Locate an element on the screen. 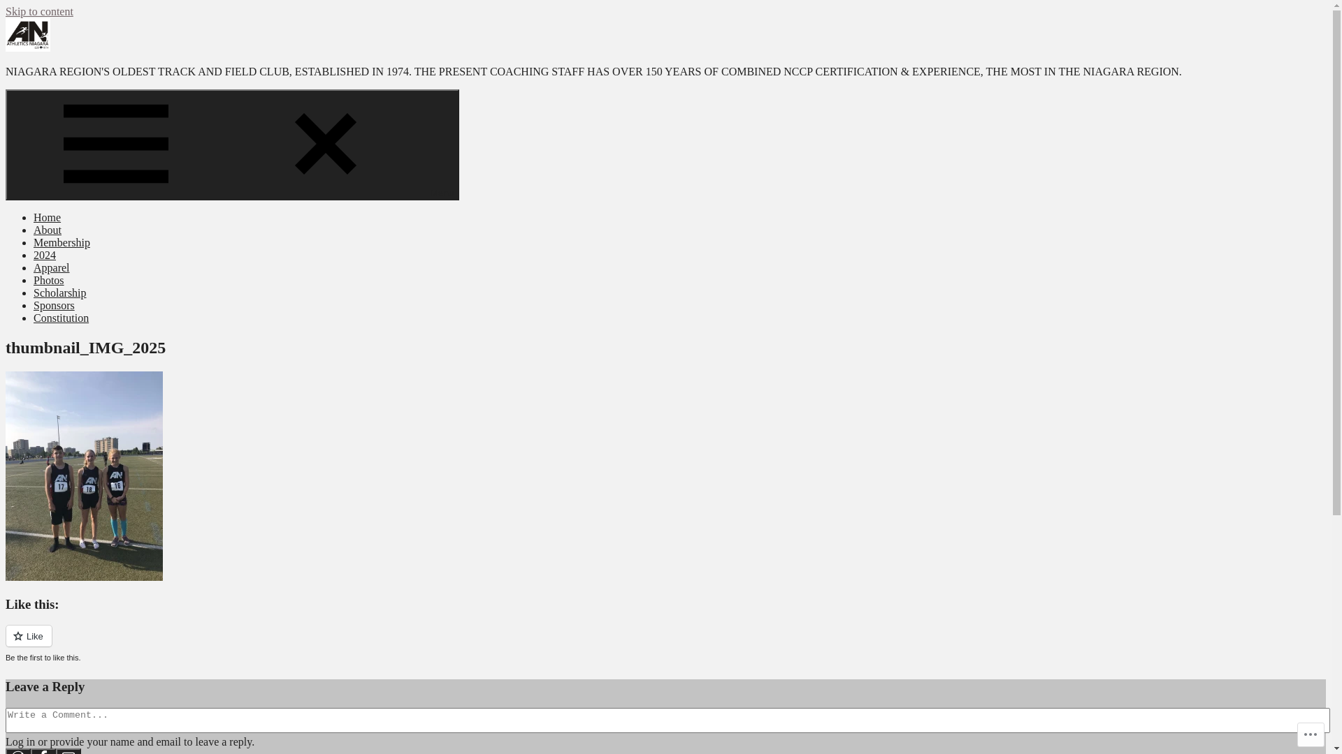  Apparel is located at coordinates (52, 268).